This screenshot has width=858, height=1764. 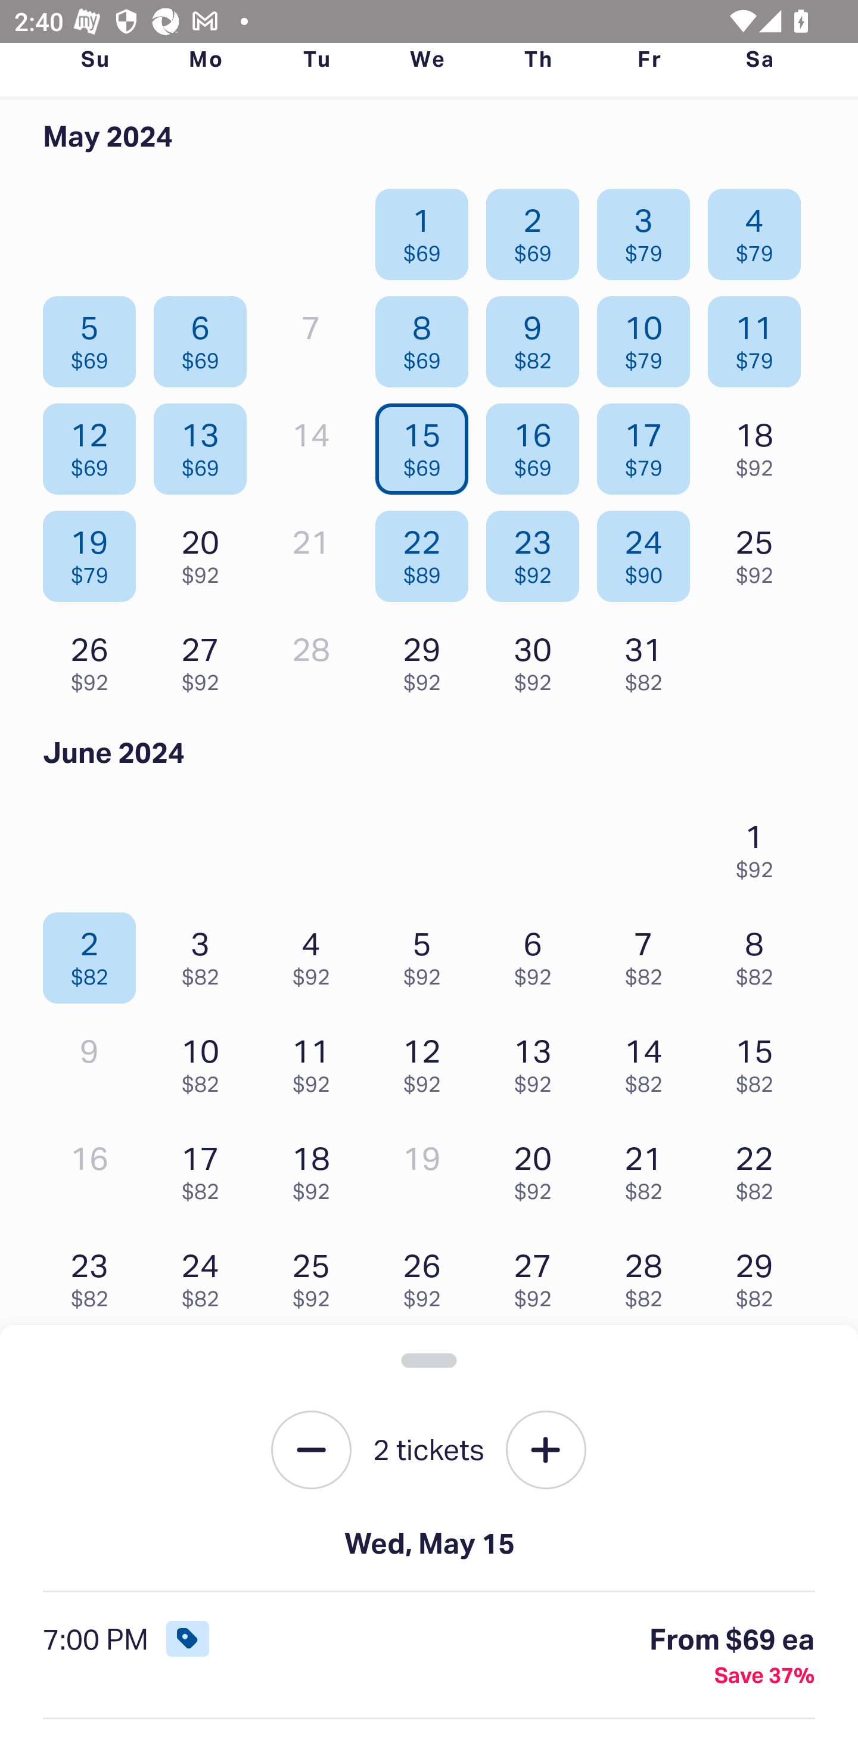 What do you see at coordinates (538, 659) in the screenshot?
I see `30 $92` at bounding box center [538, 659].